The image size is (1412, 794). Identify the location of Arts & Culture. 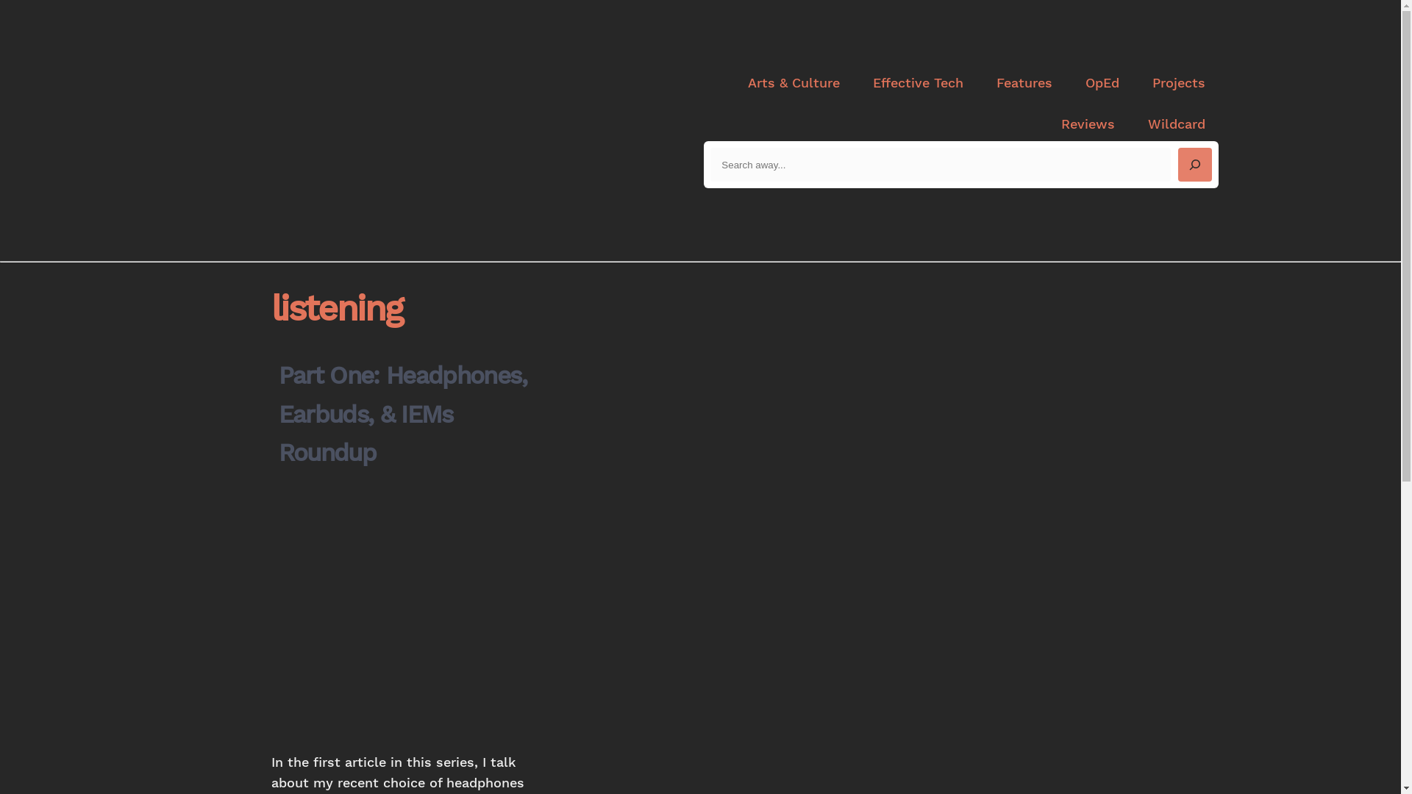
(793, 84).